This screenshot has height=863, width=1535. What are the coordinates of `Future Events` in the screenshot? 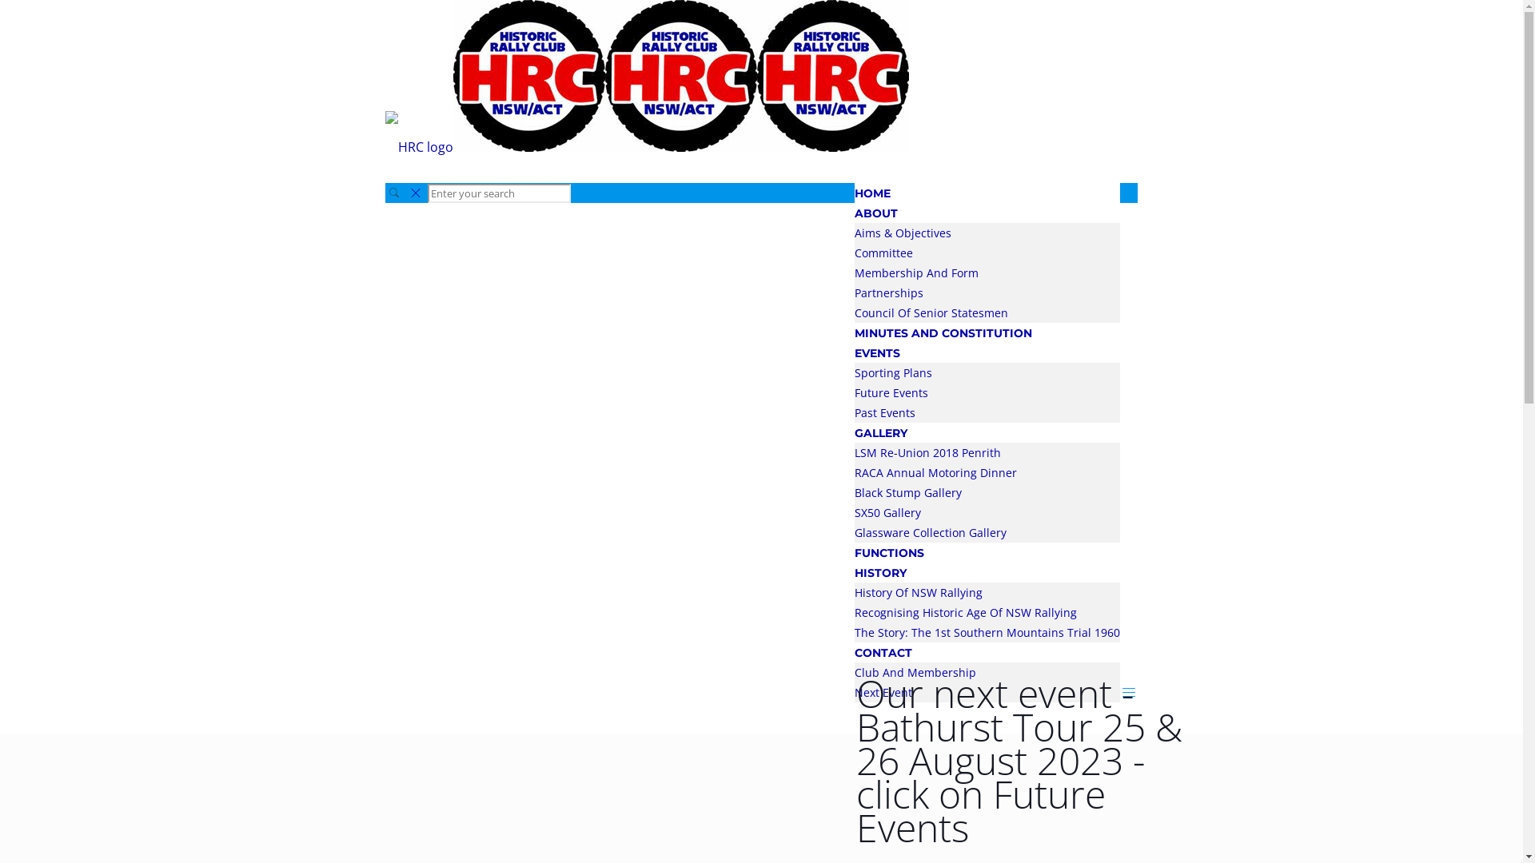 It's located at (891, 393).